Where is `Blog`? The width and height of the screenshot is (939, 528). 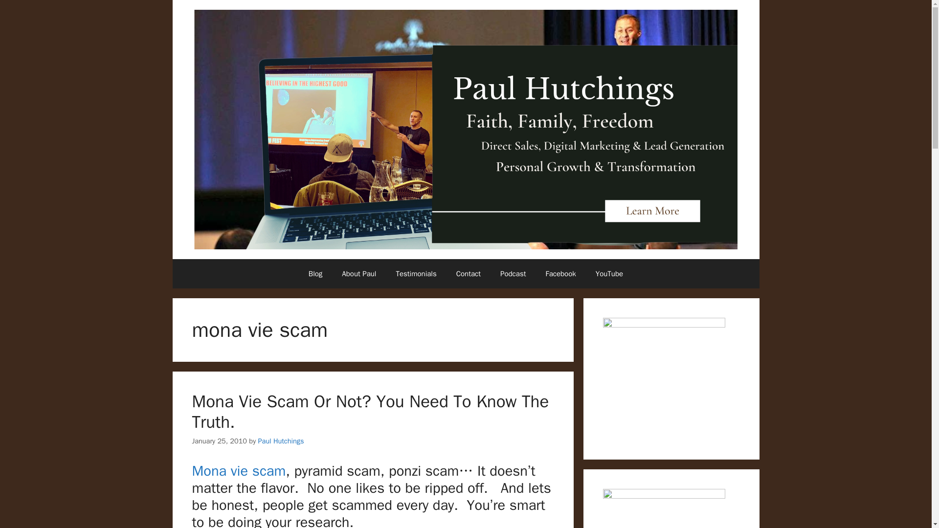
Blog is located at coordinates (315, 274).